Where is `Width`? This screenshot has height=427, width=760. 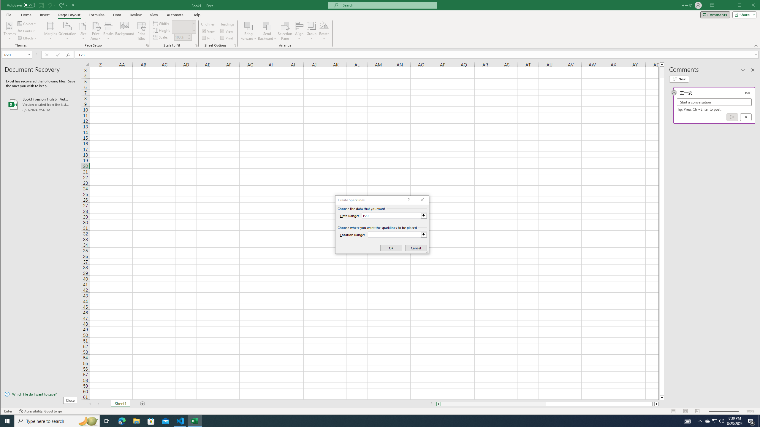 Width is located at coordinates (184, 23).